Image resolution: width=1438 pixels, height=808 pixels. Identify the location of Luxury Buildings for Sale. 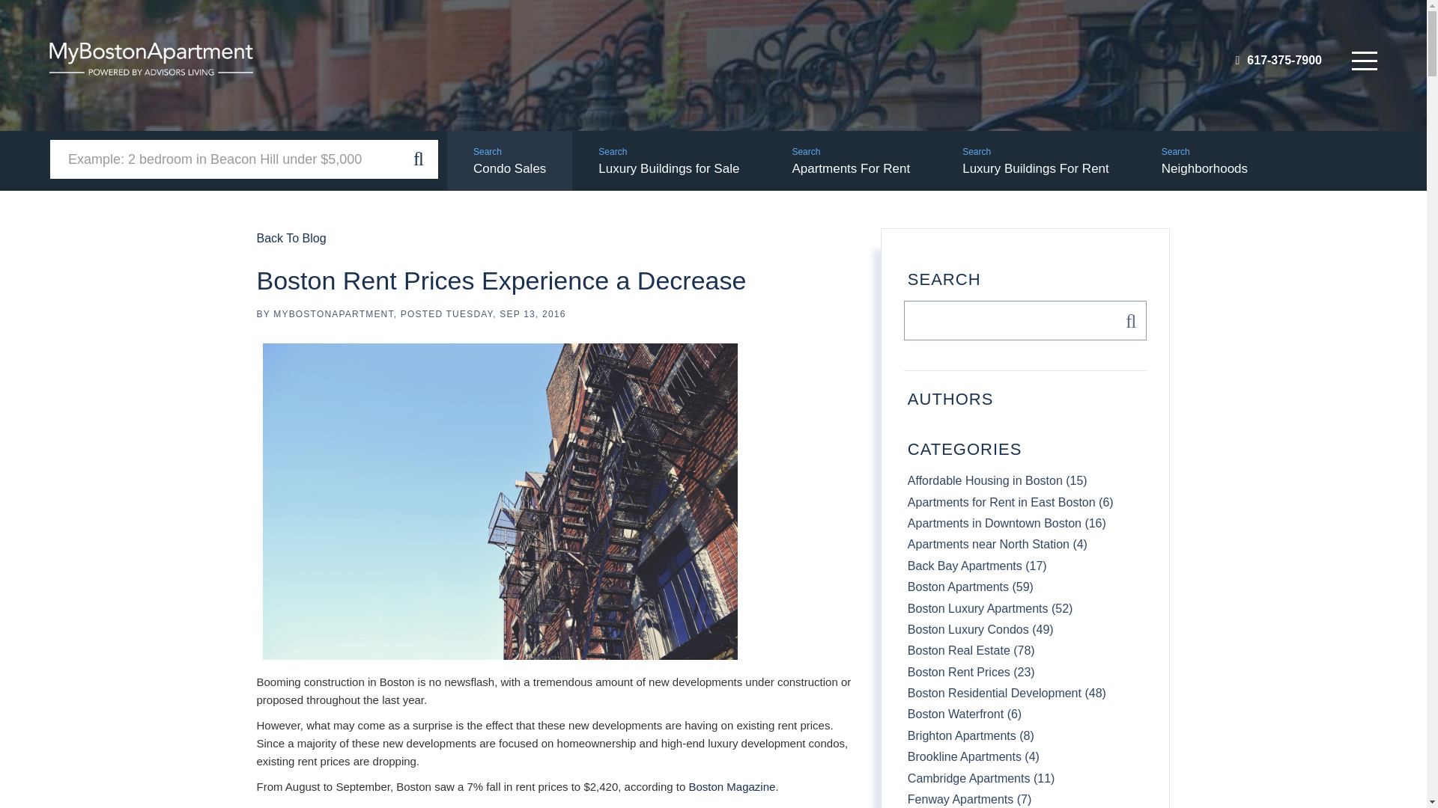
(668, 160).